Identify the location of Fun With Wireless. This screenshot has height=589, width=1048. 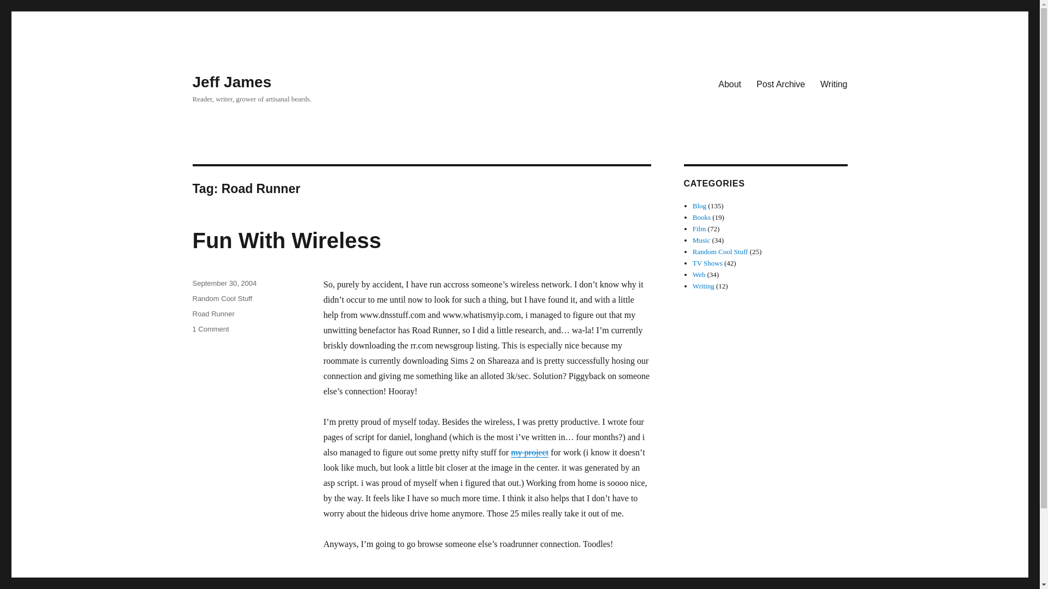
(286, 241).